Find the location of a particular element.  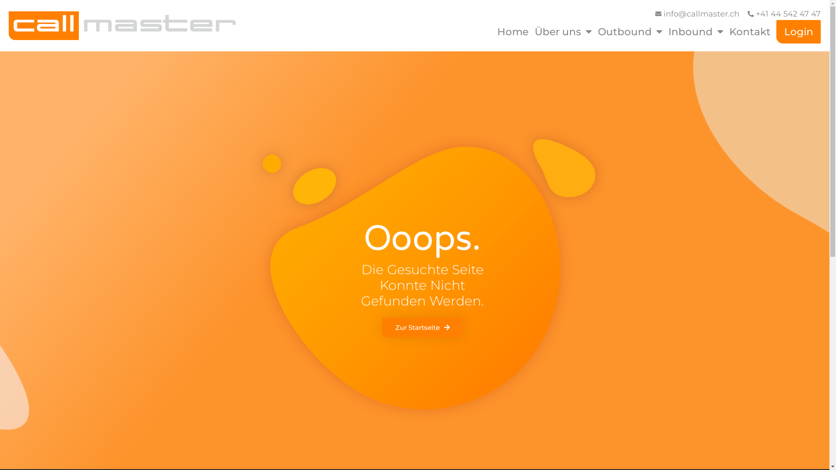

Zur Startseite is located at coordinates (422, 327).